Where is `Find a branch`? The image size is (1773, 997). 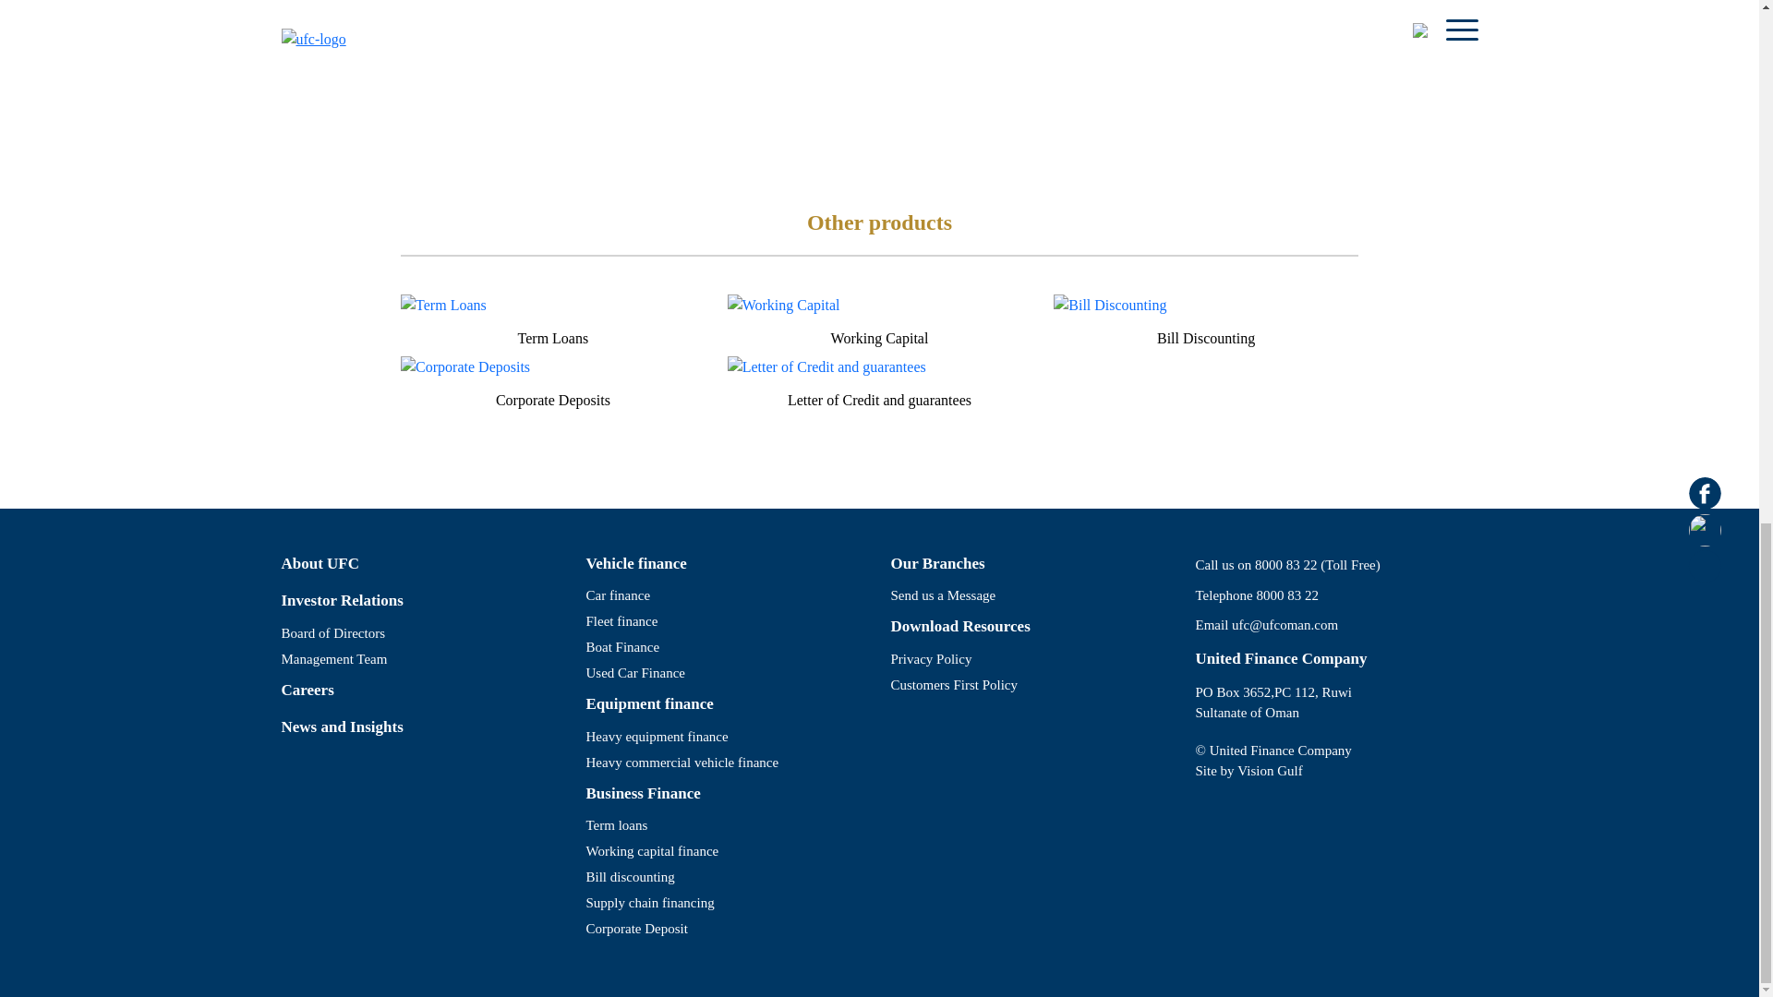 Find a branch is located at coordinates (975, 44).